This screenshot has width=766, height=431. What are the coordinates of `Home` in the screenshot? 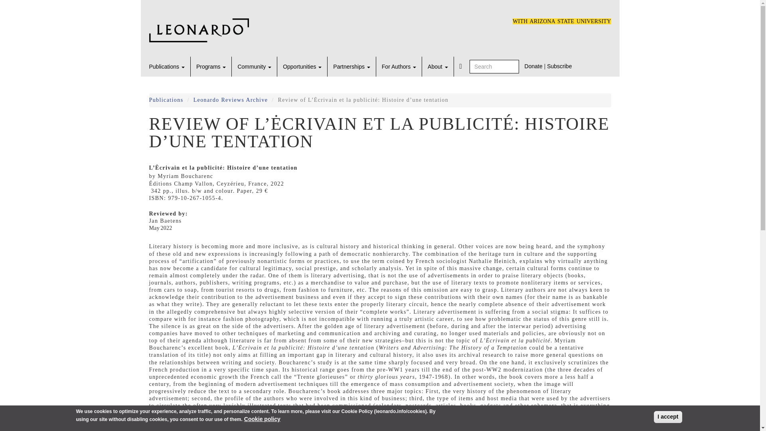 It's located at (199, 28).